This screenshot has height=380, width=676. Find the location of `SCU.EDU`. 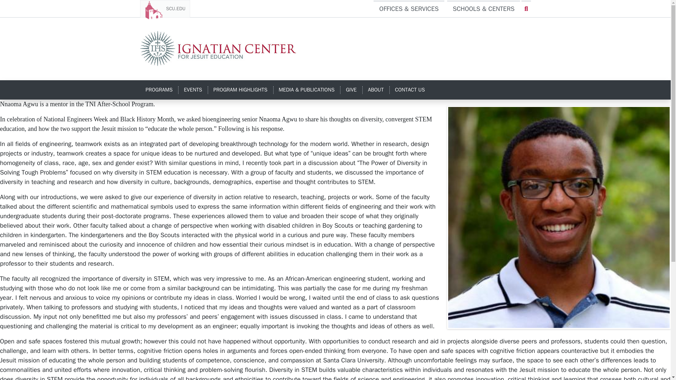

SCU.EDU is located at coordinates (165, 8).